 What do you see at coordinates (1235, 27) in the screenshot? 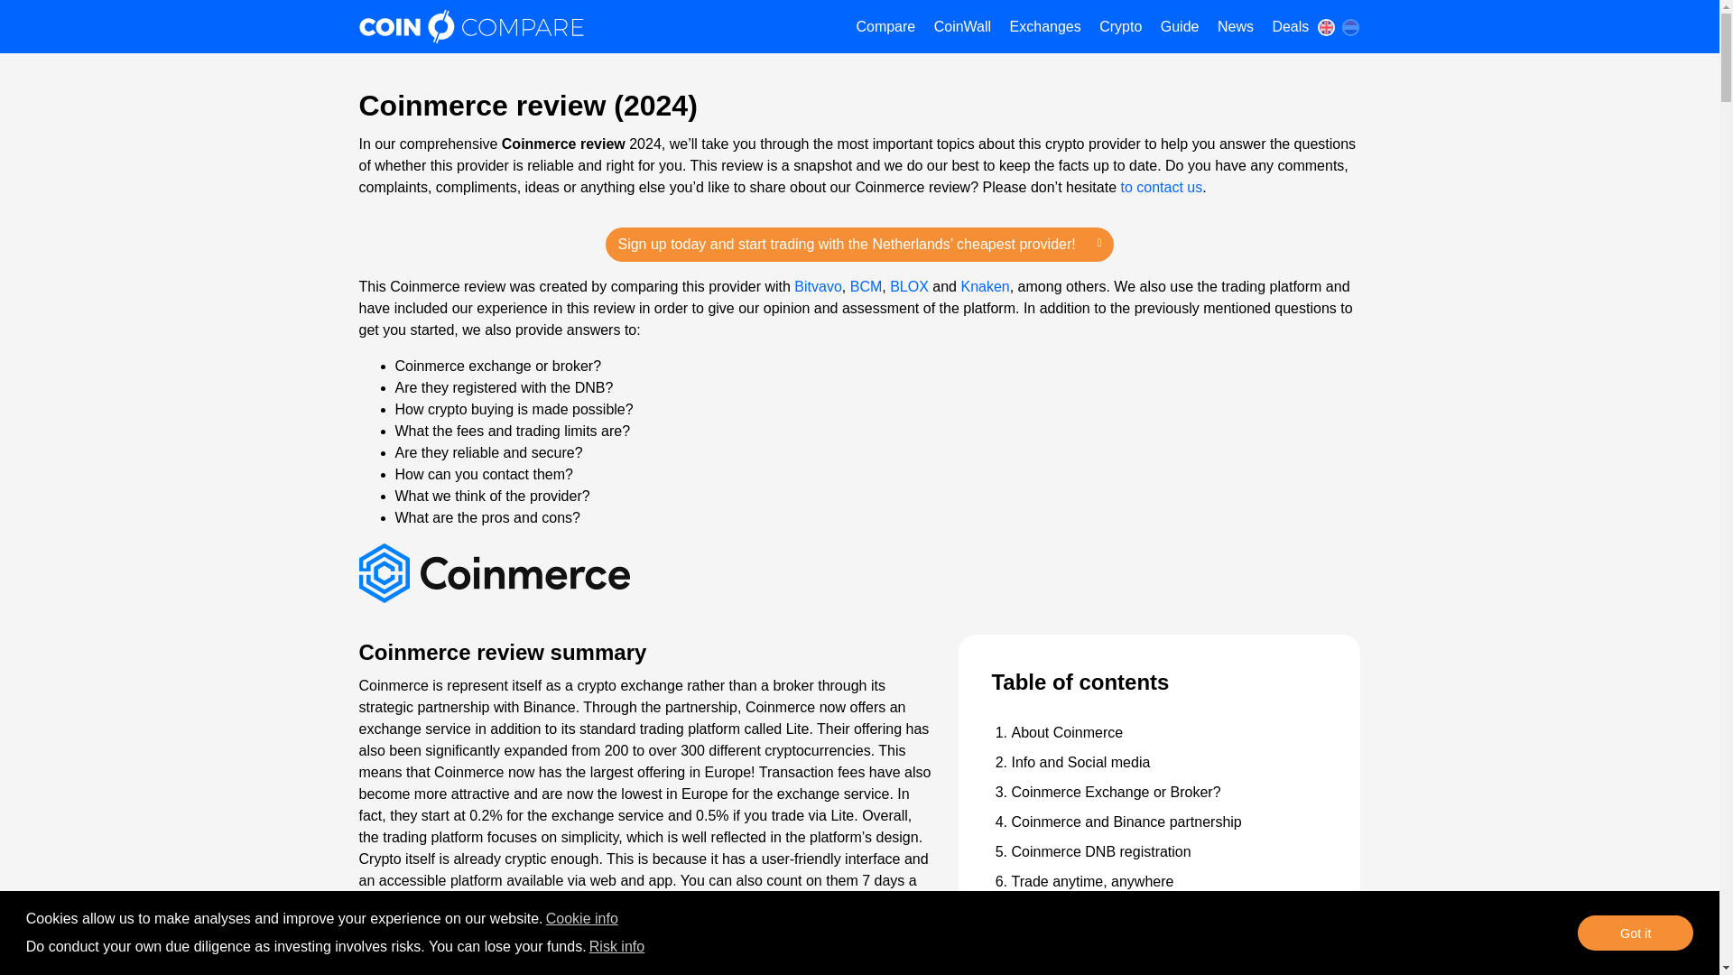
I see `News` at bounding box center [1235, 27].